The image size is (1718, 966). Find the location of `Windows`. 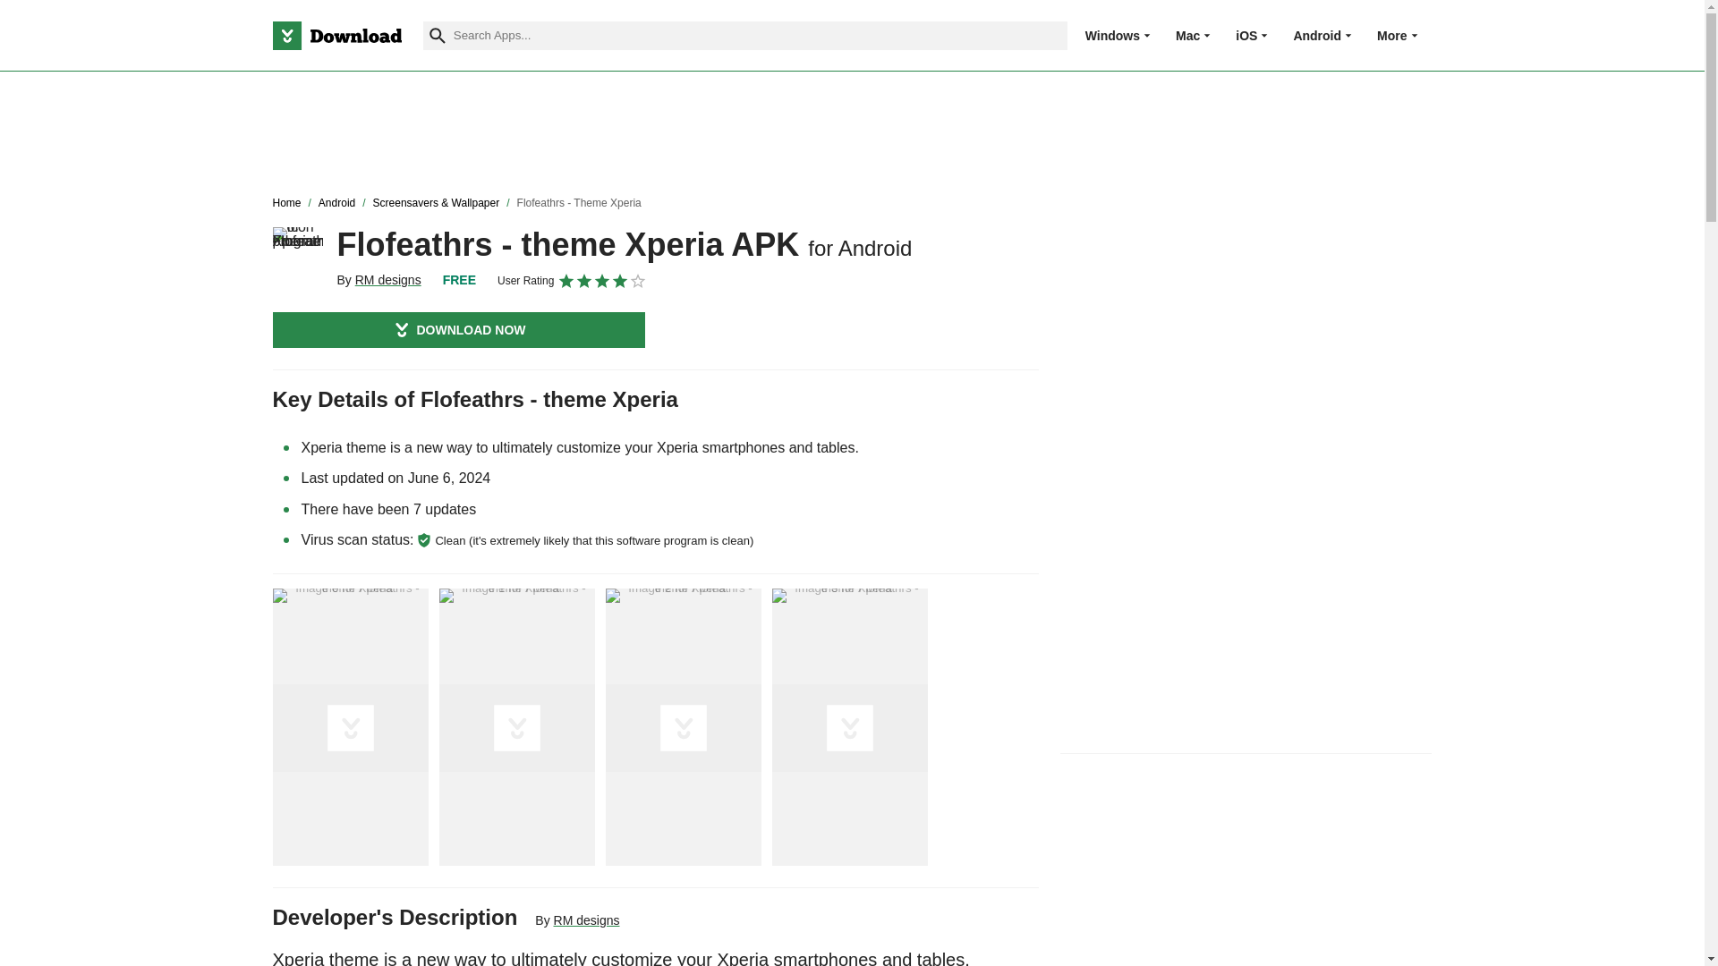

Windows is located at coordinates (1113, 35).